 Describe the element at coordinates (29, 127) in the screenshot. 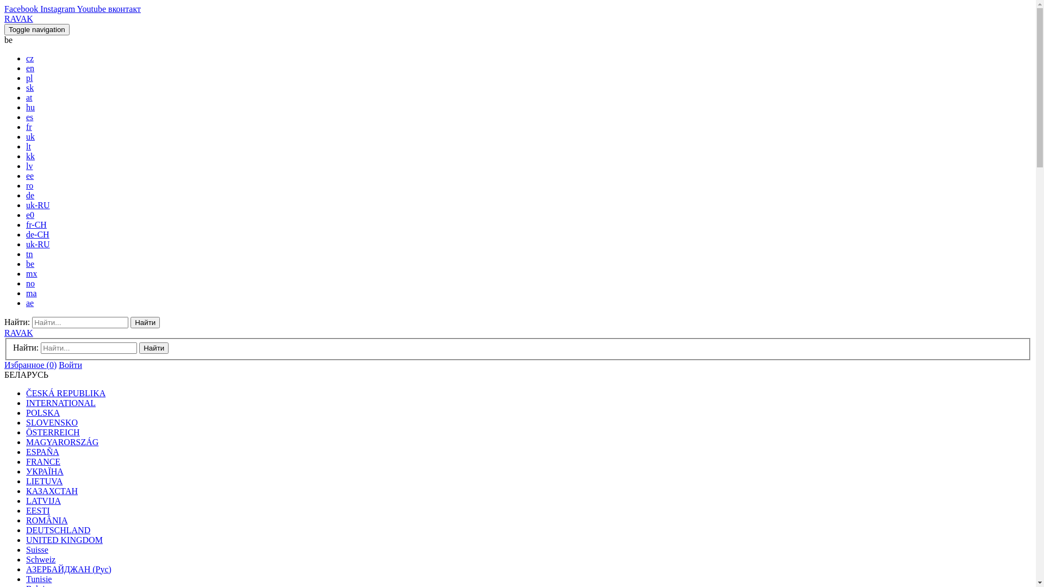

I see `fr` at that location.